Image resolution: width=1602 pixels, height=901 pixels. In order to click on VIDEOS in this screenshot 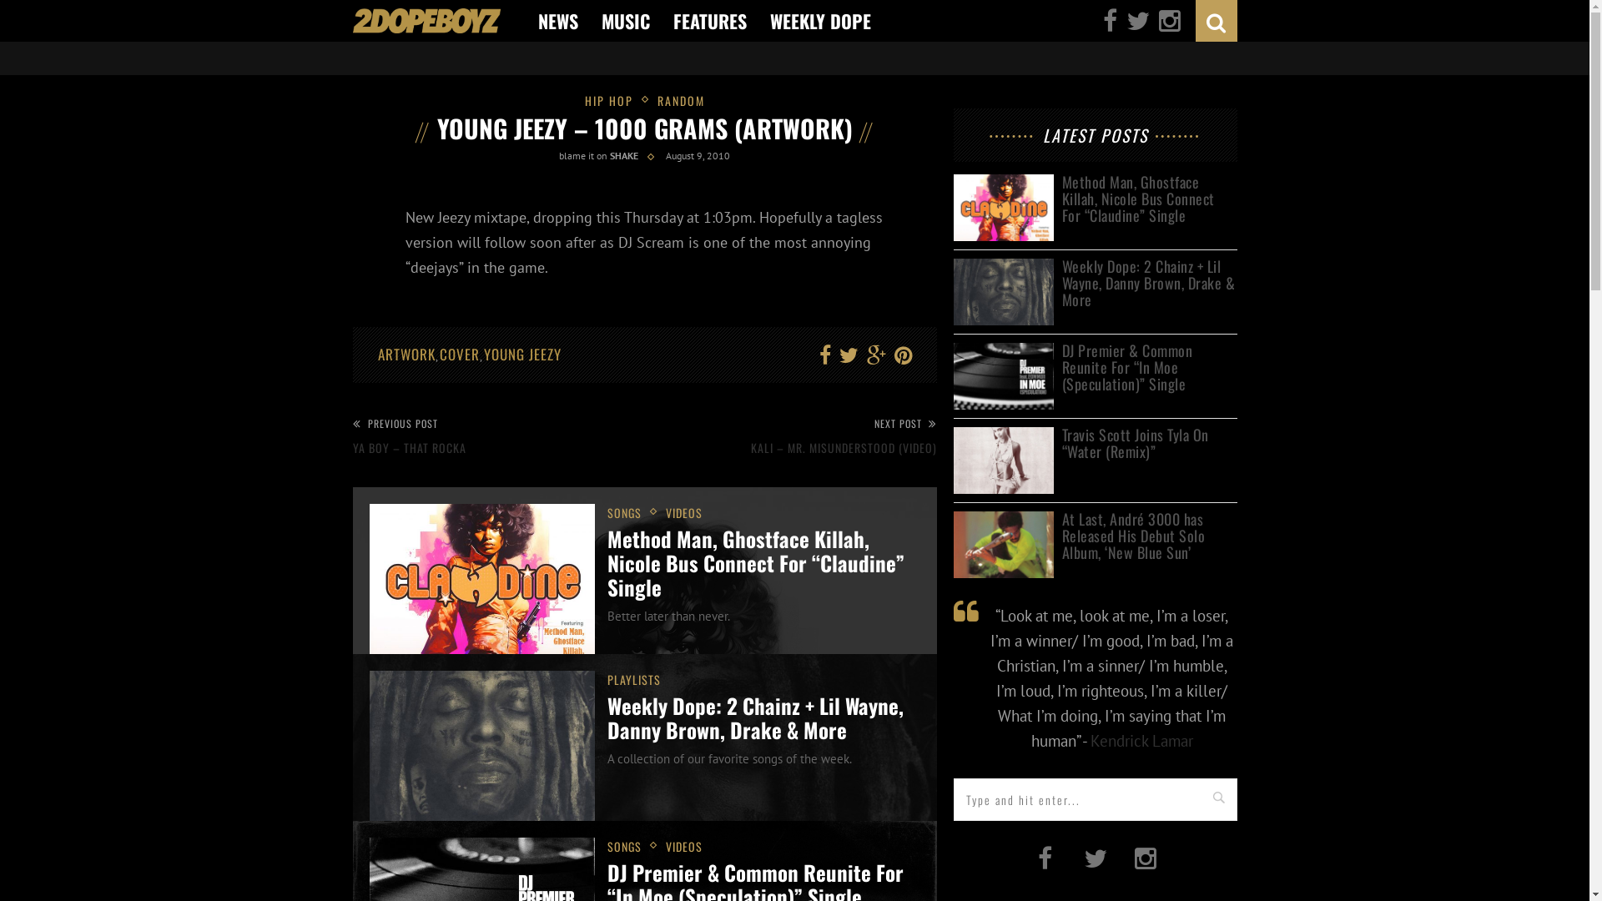, I will do `click(684, 512)`.